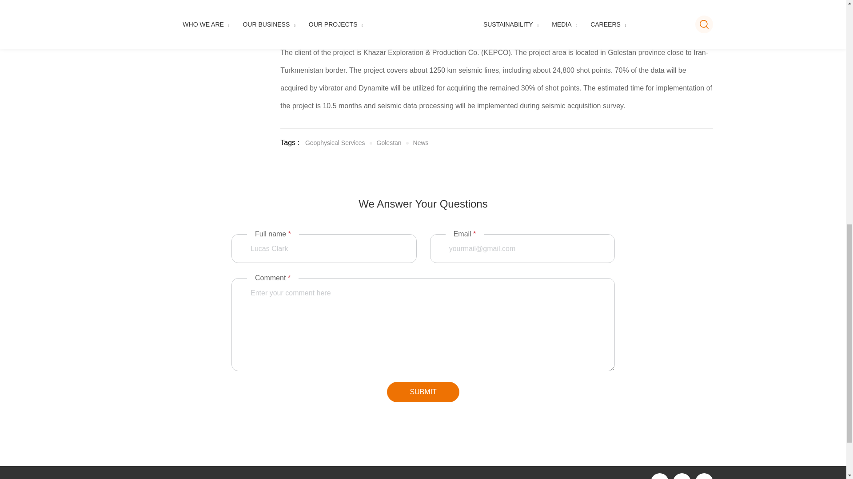 The width and height of the screenshot is (853, 479). What do you see at coordinates (704, 476) in the screenshot?
I see `Instagram` at bounding box center [704, 476].